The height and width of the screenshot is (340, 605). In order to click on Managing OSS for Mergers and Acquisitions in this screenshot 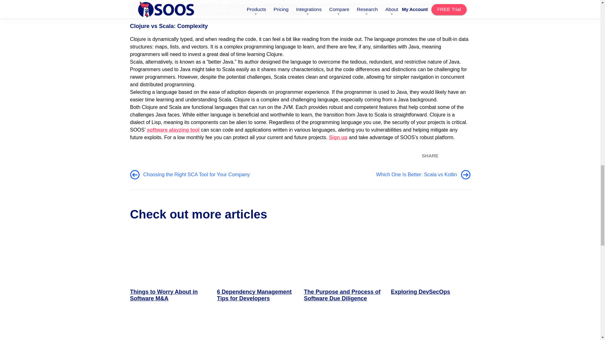, I will do `click(170, 329)`.